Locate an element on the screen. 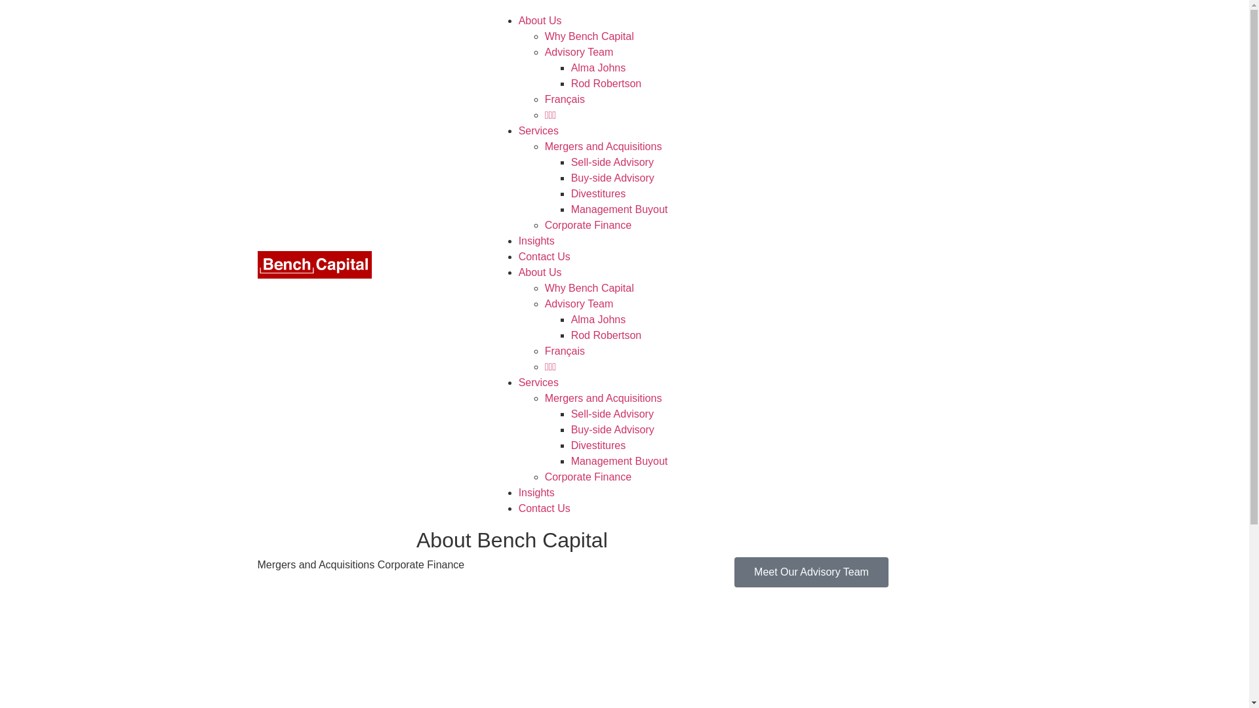  Corporate Finance is located at coordinates (589, 477).